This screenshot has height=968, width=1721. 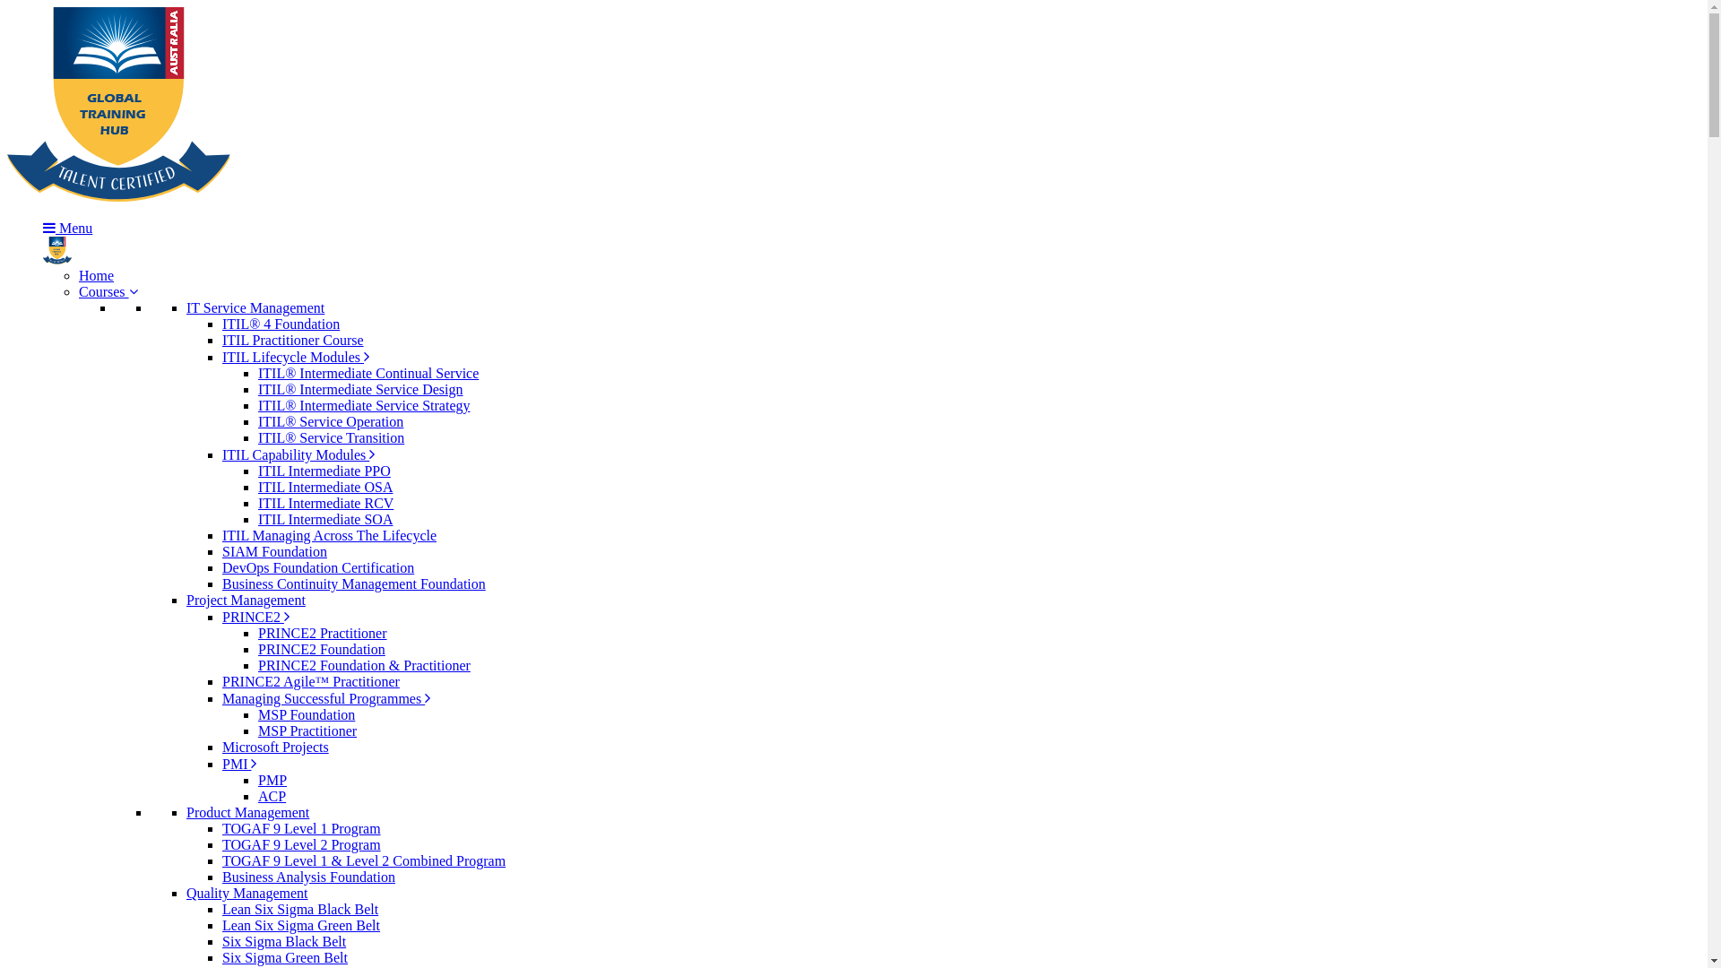 I want to click on Managing Successful Programmes, so click(x=326, y=699).